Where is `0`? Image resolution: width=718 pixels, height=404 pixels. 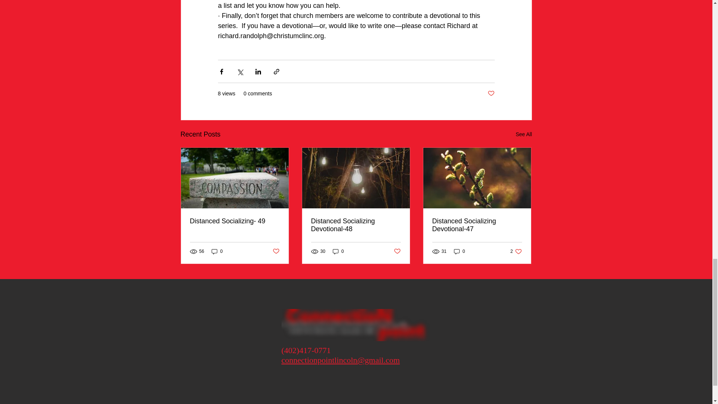 0 is located at coordinates (459, 251).